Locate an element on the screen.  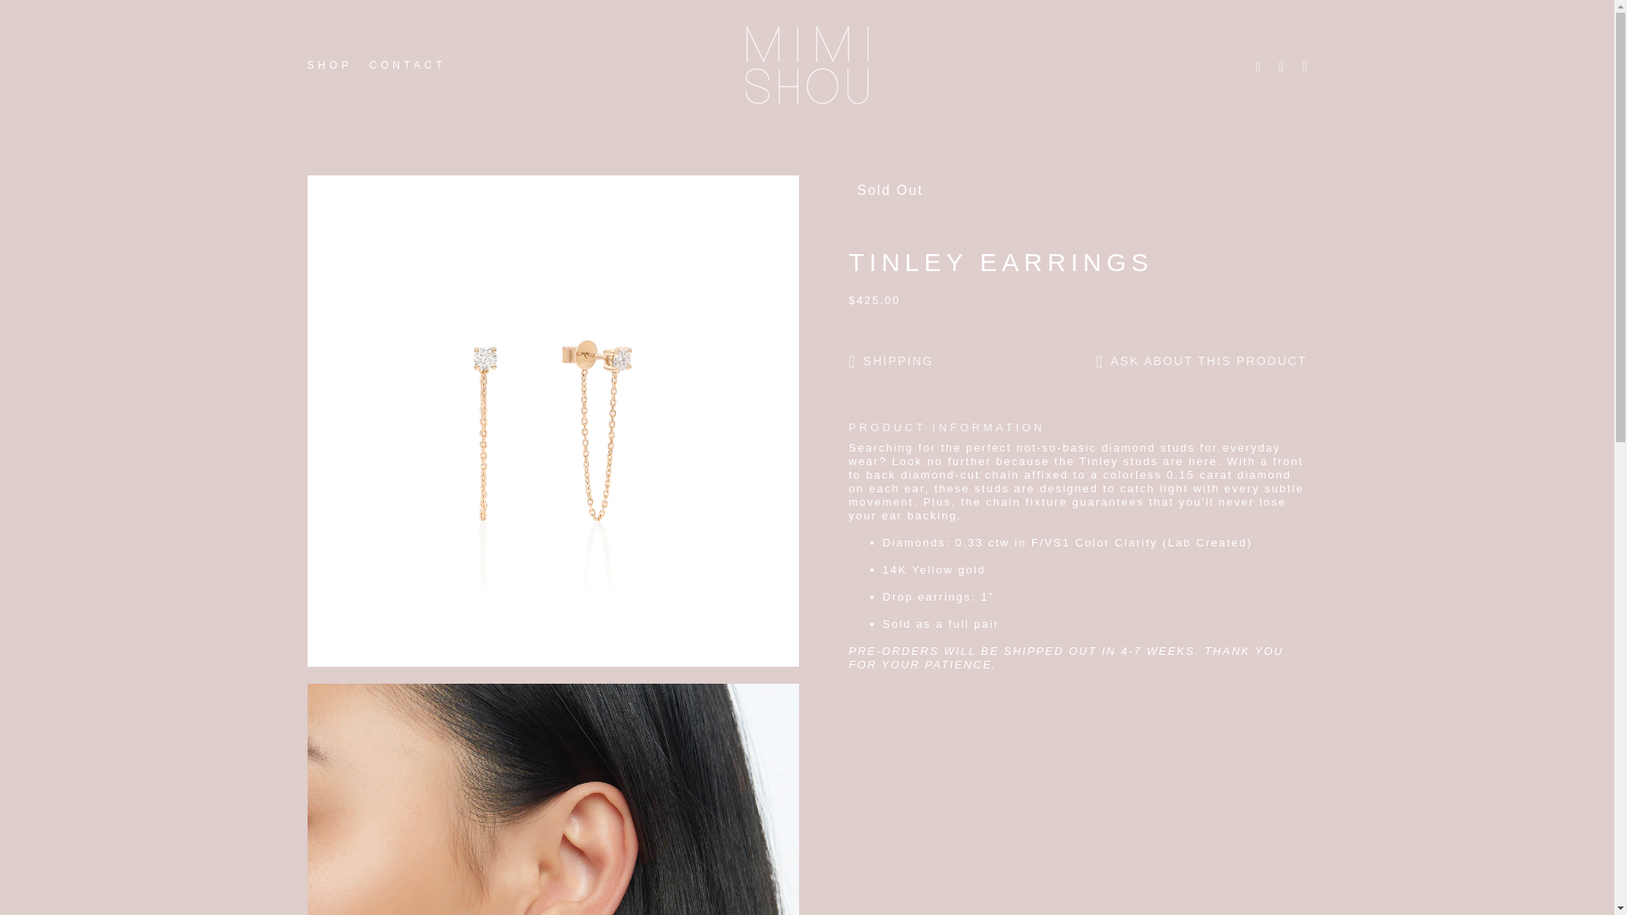
SHOP is located at coordinates (327, 64).